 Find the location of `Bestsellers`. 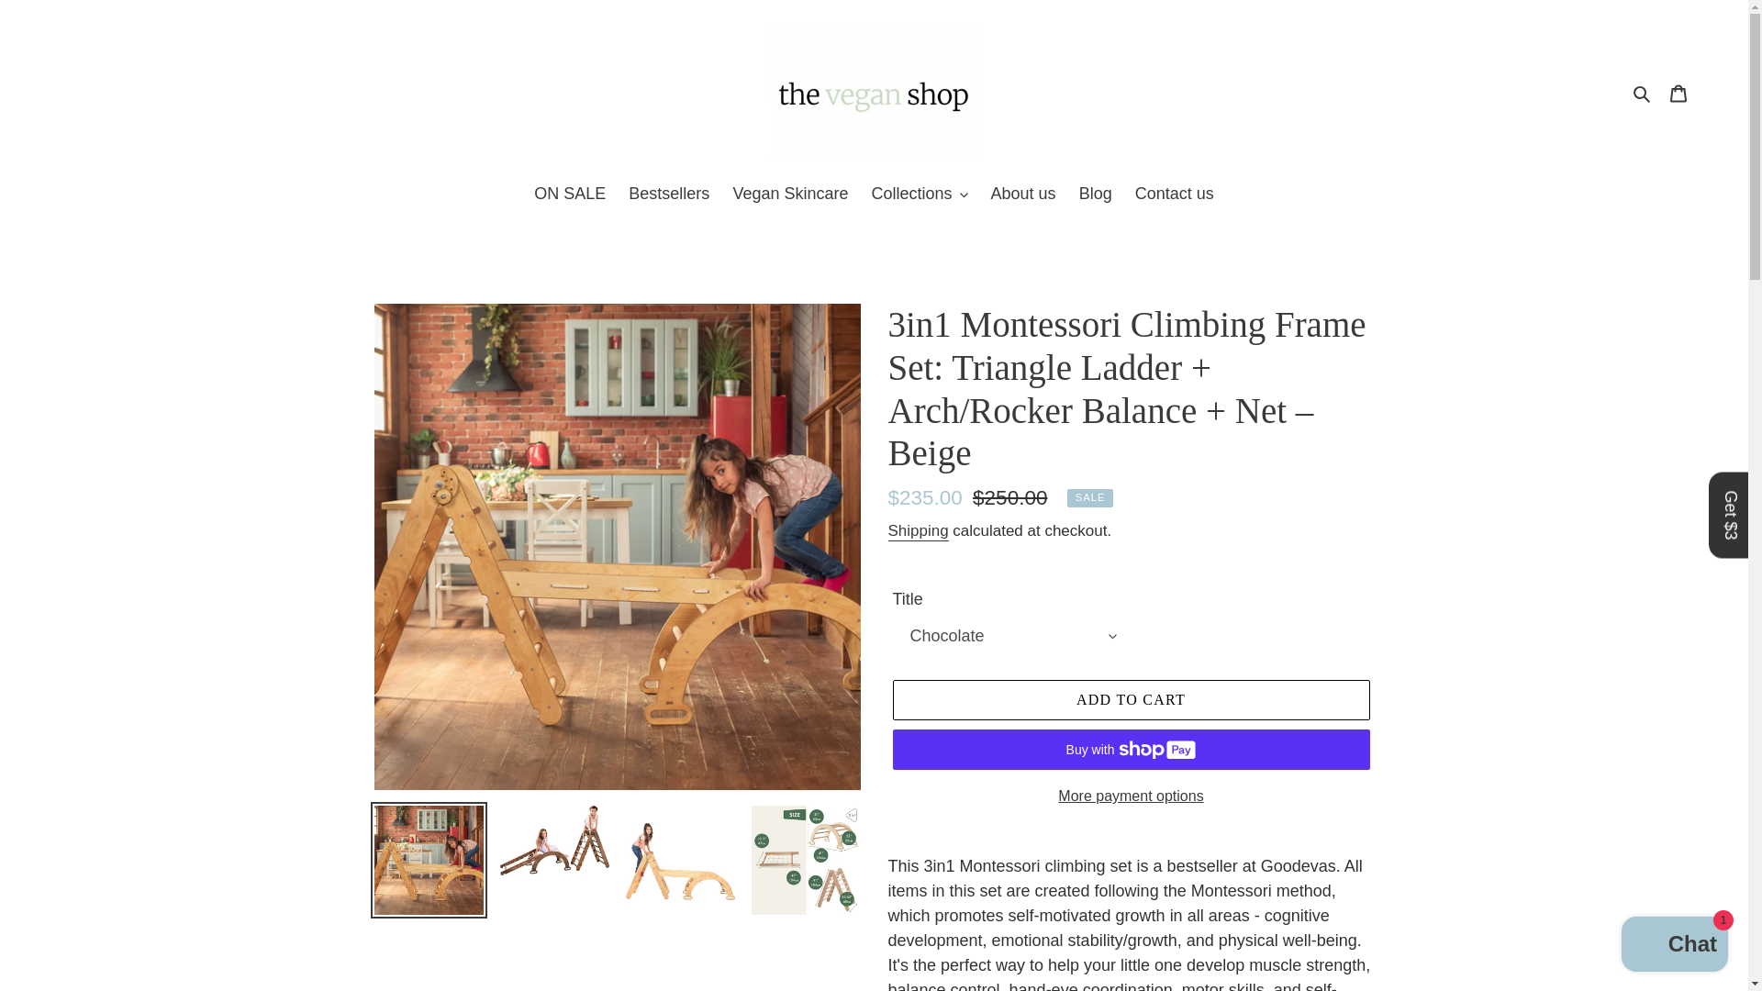

Bestsellers is located at coordinates (669, 195).